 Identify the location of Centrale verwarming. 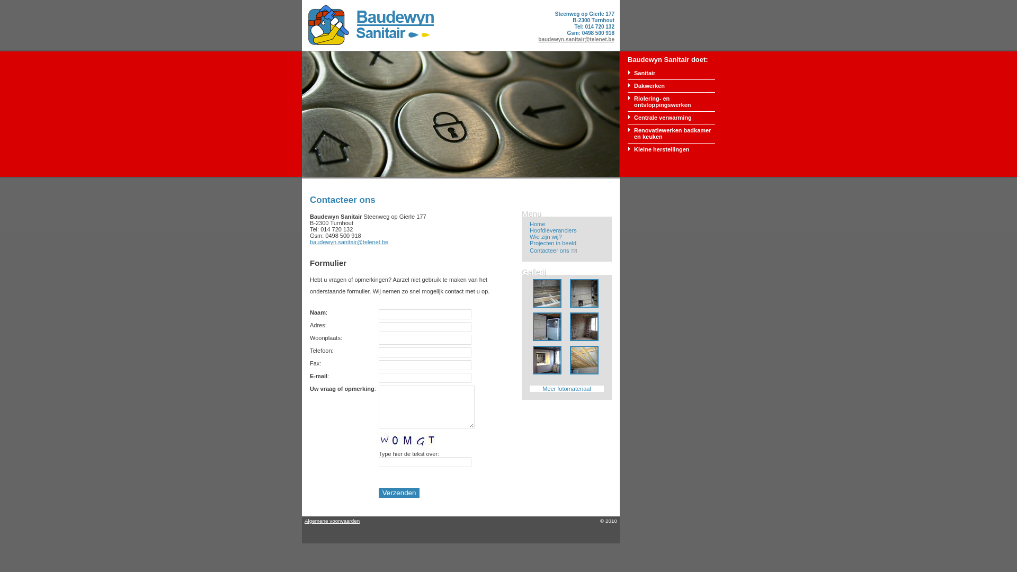
(663, 118).